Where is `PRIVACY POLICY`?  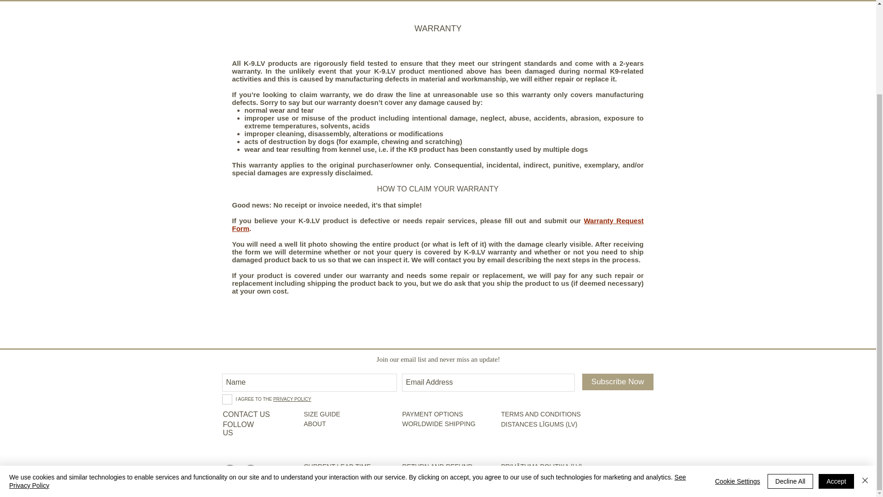
PRIVACY POLICY is located at coordinates (292, 399).